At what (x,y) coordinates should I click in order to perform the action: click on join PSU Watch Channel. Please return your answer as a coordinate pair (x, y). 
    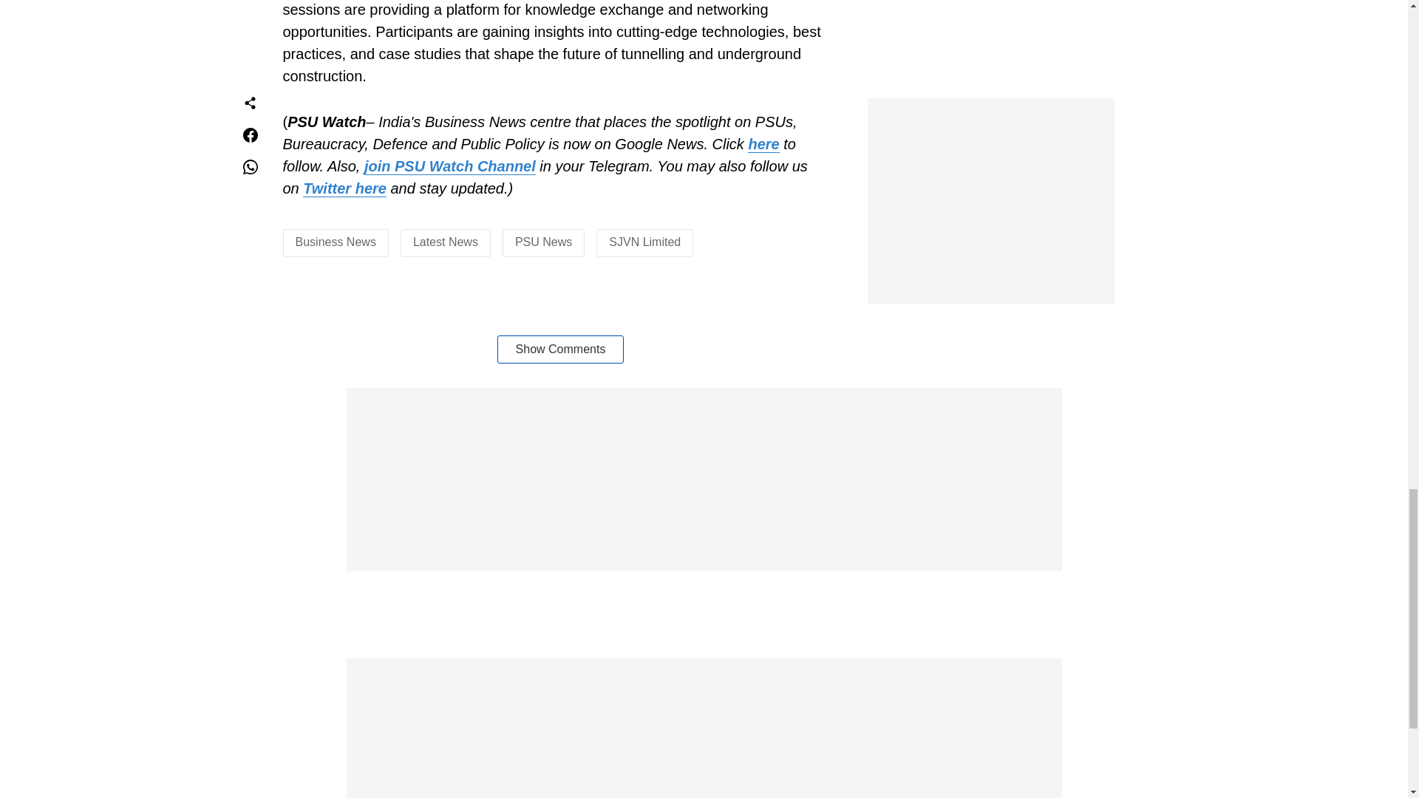
    Looking at the image, I should click on (450, 166).